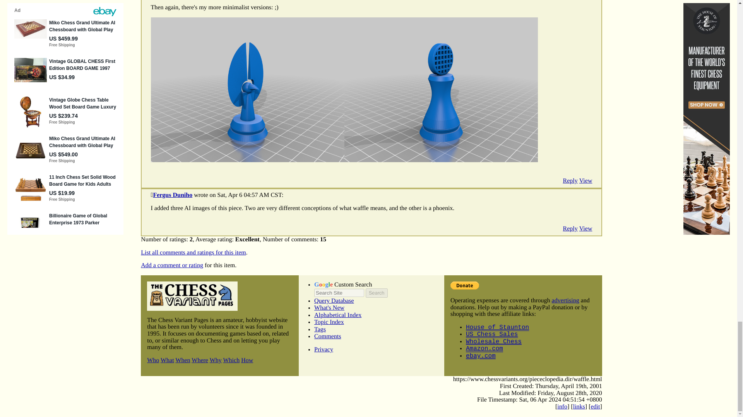 The width and height of the screenshot is (743, 417). I want to click on Who is behind the Chess Variant Pages?, so click(153, 360).